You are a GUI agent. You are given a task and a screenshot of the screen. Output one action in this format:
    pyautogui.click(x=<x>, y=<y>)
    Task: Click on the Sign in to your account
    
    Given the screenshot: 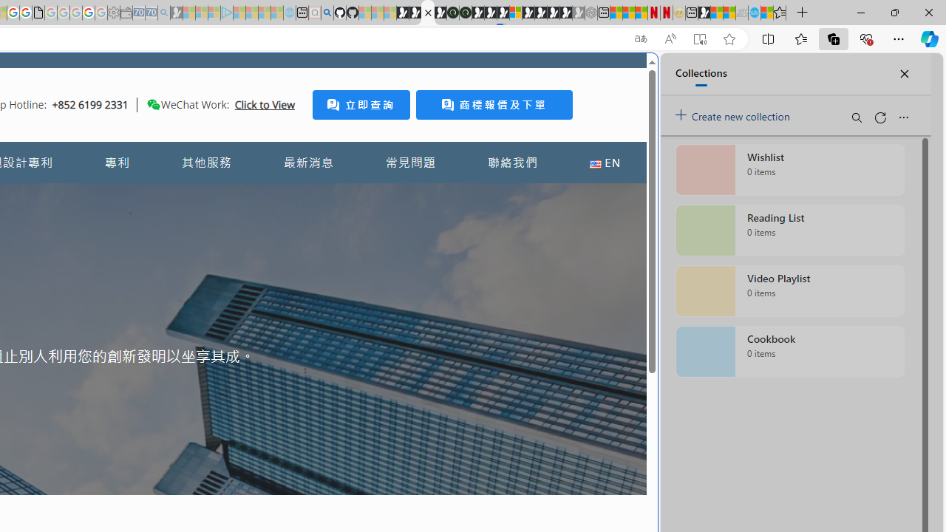 What is the action you would take?
    pyautogui.click(x=516, y=13)
    